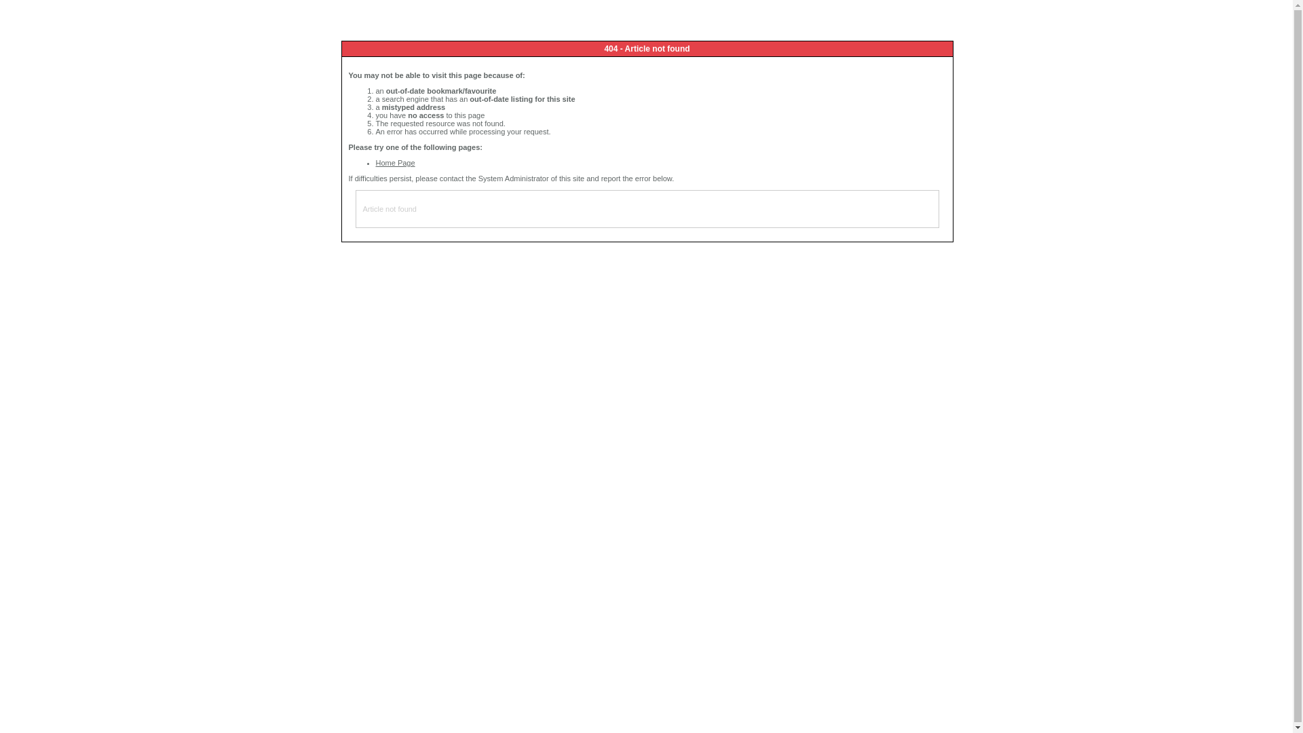 This screenshot has height=733, width=1303. I want to click on Home Page, so click(396, 163).